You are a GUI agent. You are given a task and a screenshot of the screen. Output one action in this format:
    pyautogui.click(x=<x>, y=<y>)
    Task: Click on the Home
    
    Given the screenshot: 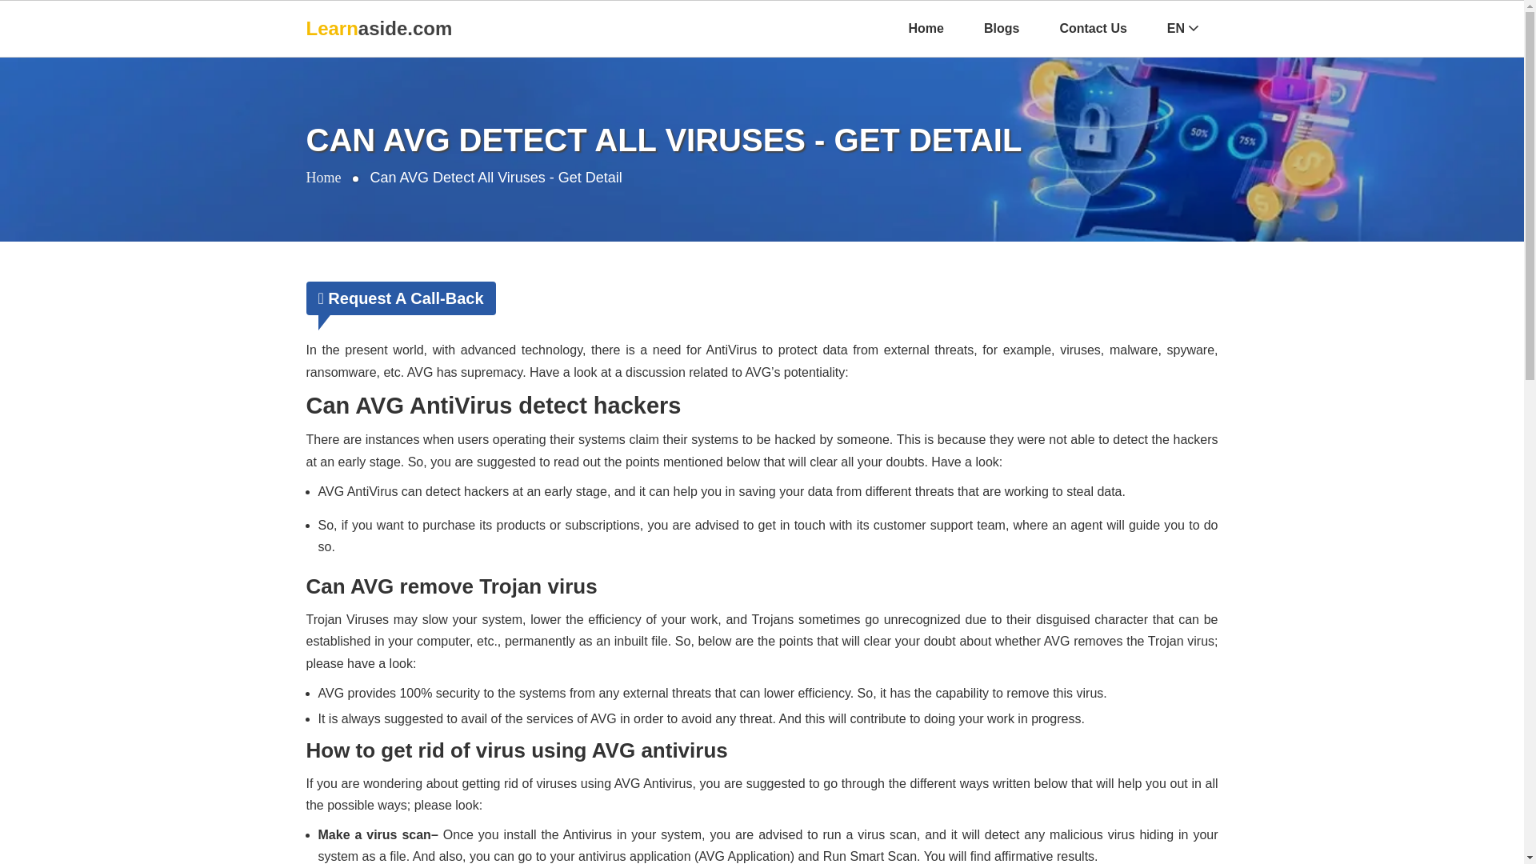 What is the action you would take?
    pyautogui.click(x=323, y=178)
    